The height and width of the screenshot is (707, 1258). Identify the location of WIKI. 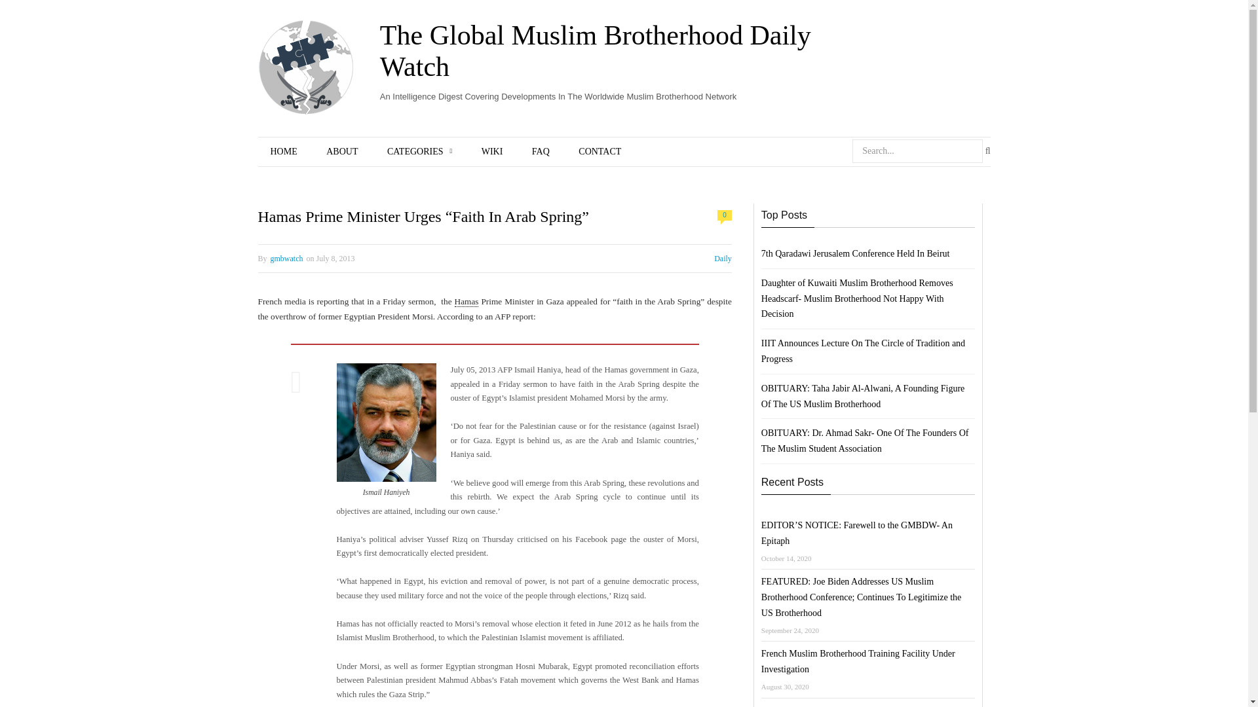
(491, 152).